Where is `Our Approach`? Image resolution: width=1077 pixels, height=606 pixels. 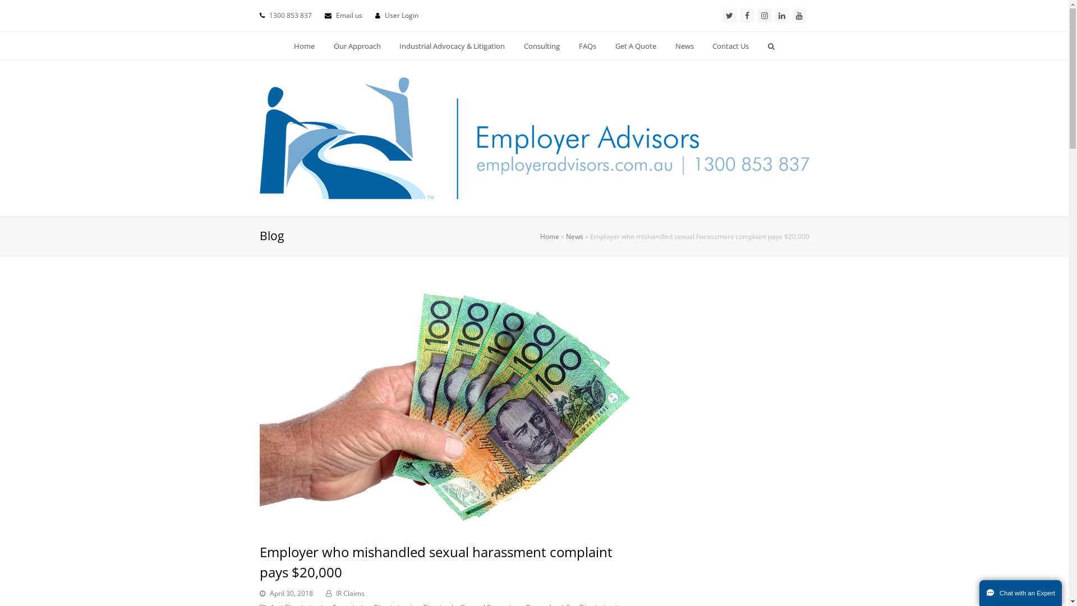 Our Approach is located at coordinates (357, 46).